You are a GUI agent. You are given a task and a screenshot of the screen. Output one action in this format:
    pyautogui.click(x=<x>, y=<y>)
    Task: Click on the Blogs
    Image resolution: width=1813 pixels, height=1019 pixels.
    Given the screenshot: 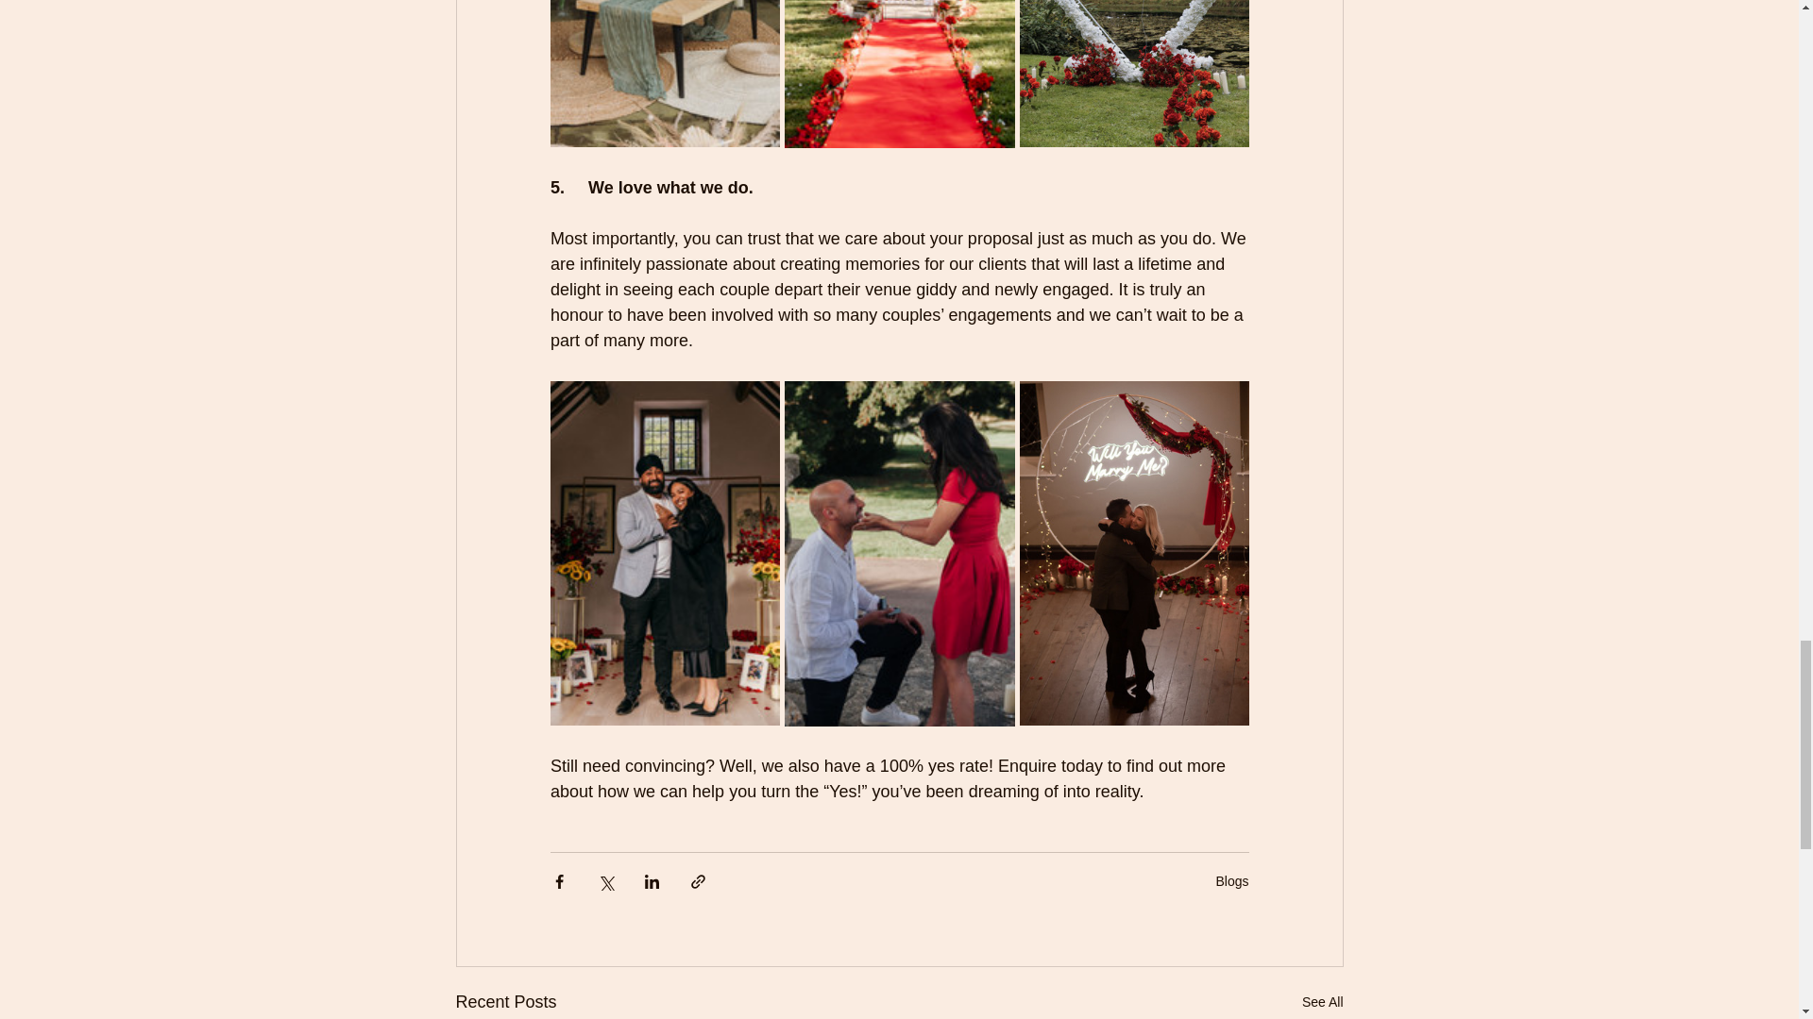 What is the action you would take?
    pyautogui.click(x=1231, y=880)
    